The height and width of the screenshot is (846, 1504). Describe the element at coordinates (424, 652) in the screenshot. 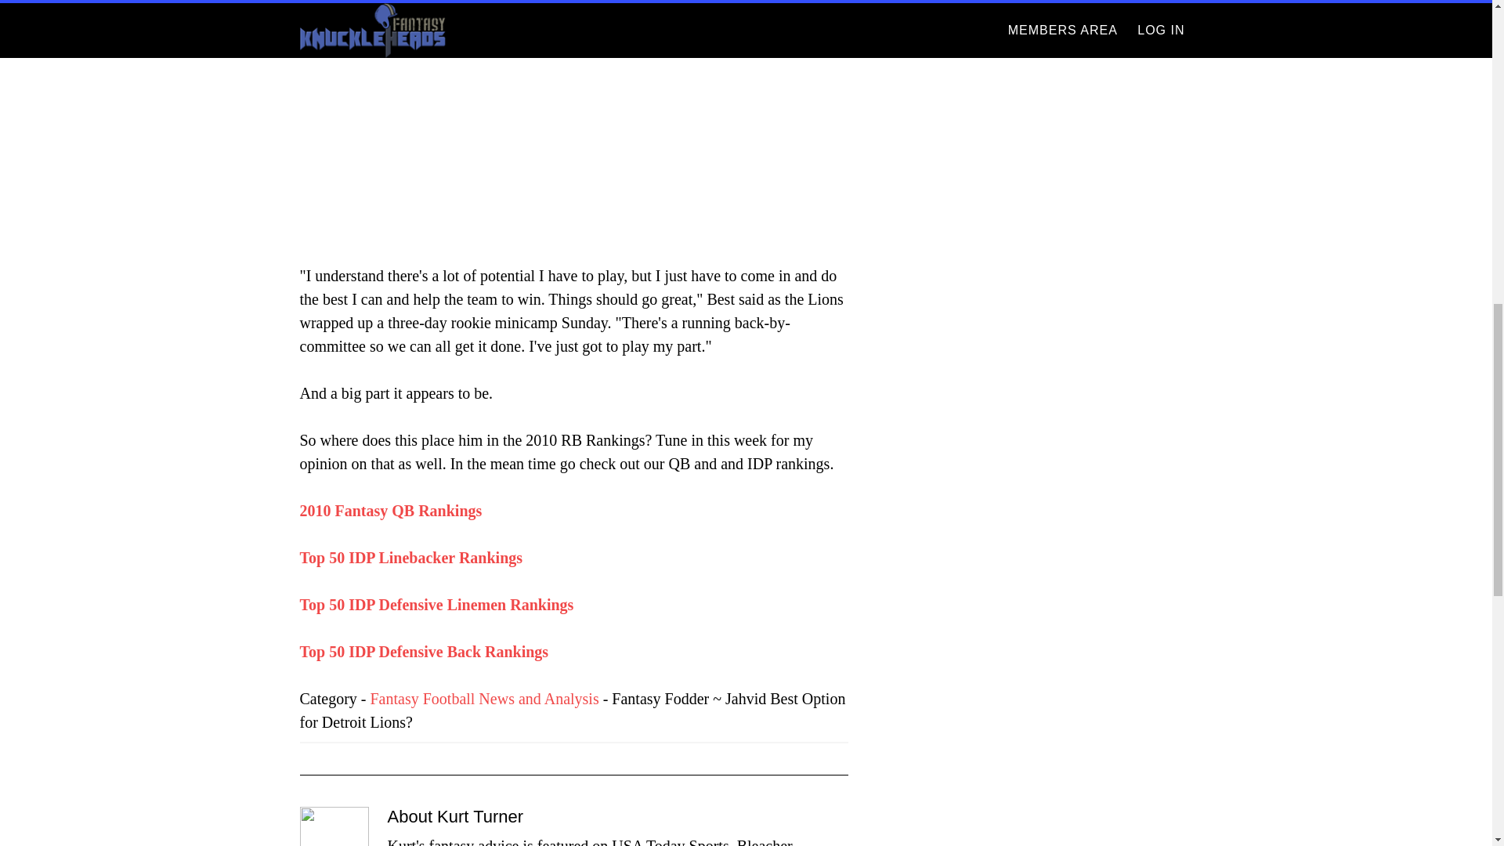

I see `Top 50 IDP Defensive Back Rankings` at that location.